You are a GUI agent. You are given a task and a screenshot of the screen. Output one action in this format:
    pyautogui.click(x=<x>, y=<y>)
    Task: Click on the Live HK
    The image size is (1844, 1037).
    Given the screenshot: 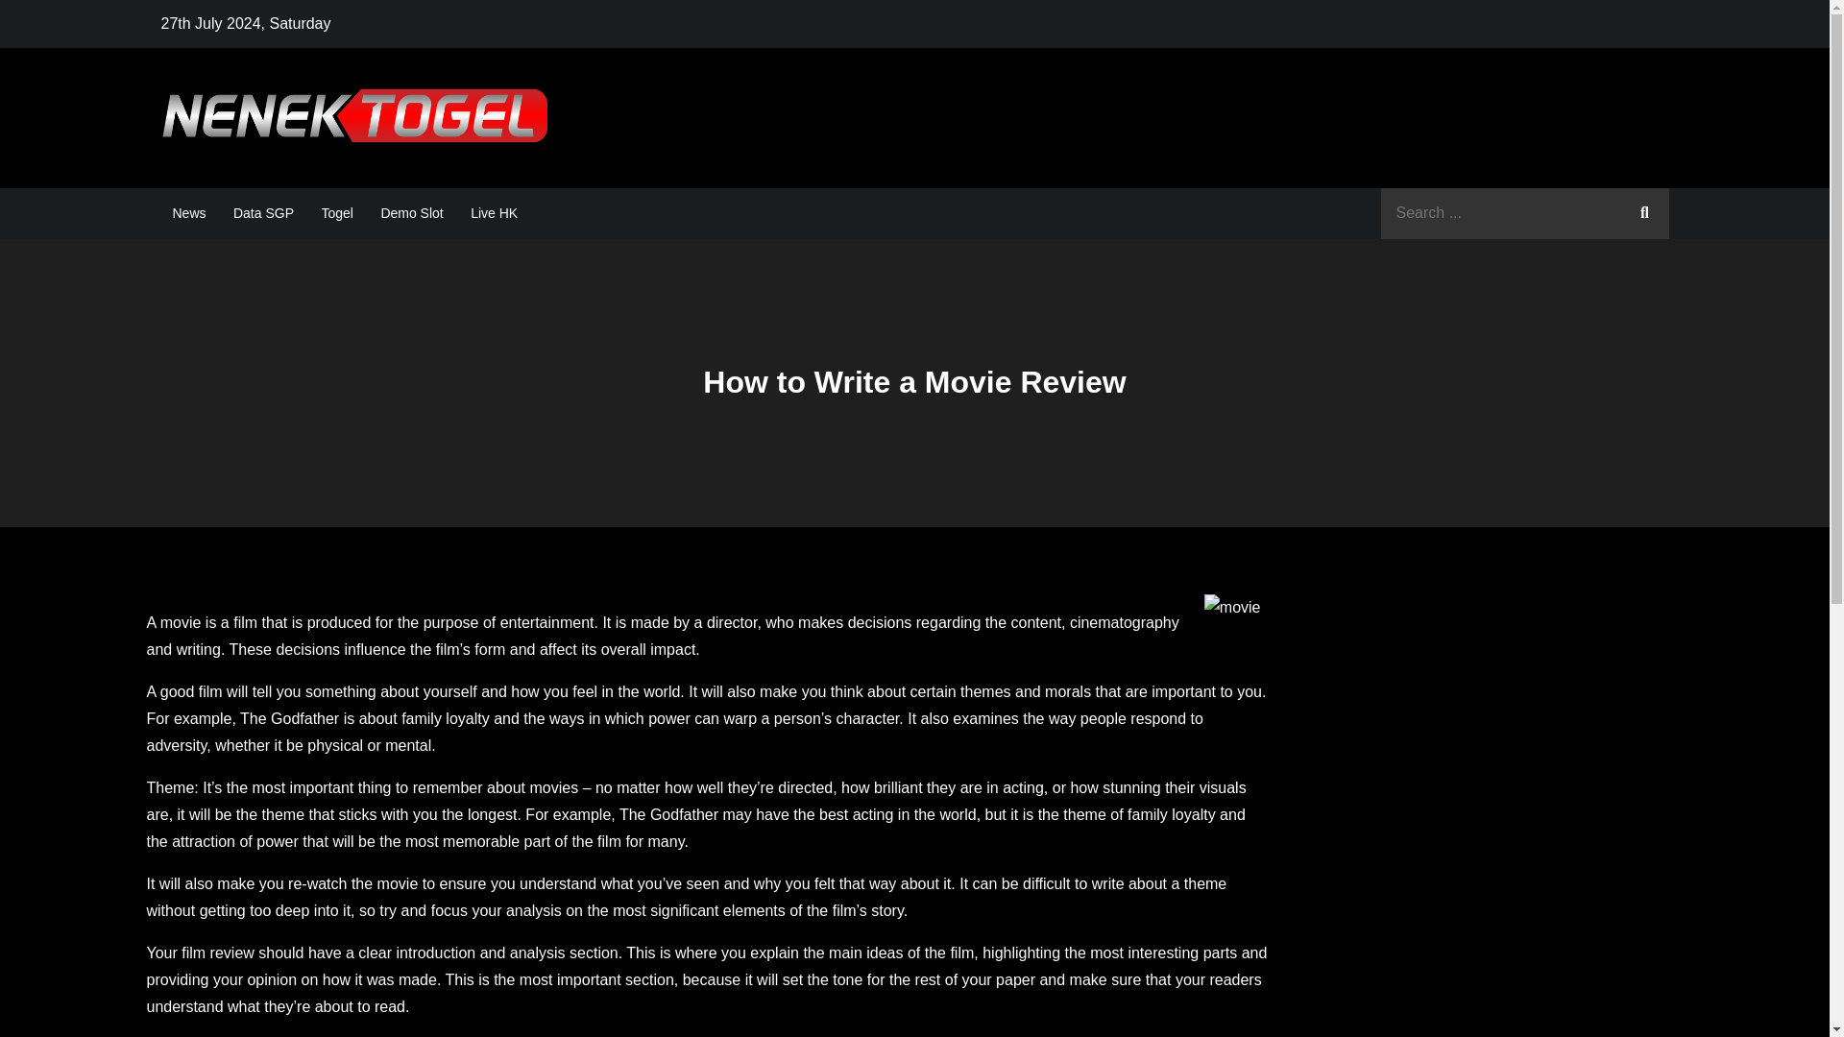 What is the action you would take?
    pyautogui.click(x=494, y=213)
    